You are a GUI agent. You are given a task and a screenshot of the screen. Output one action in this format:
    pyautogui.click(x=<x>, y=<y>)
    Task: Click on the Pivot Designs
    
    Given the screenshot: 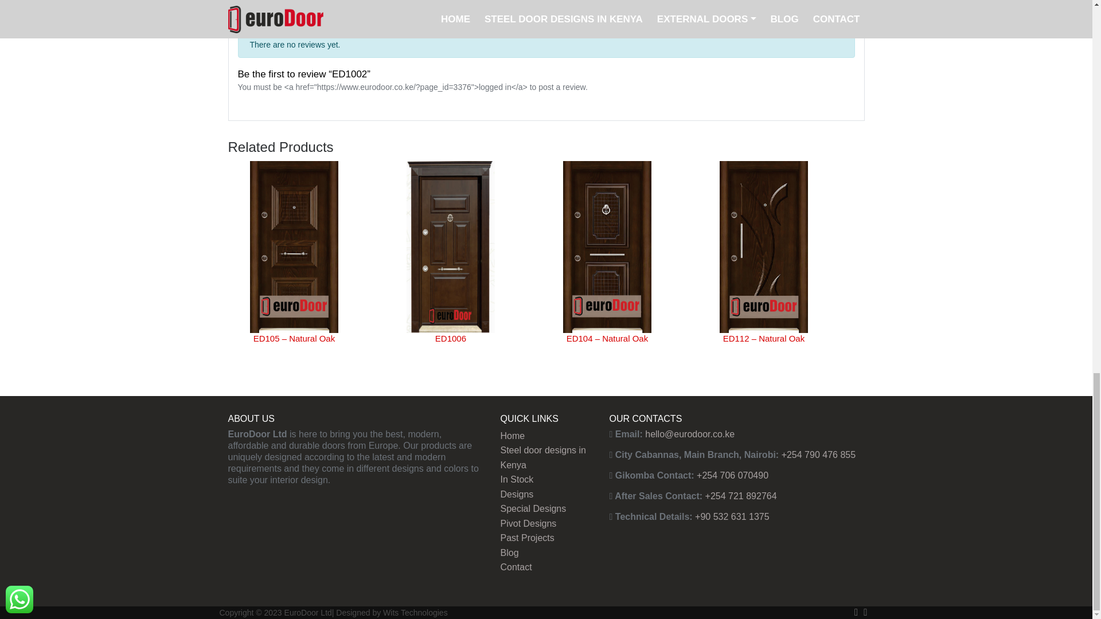 What is the action you would take?
    pyautogui.click(x=528, y=524)
    